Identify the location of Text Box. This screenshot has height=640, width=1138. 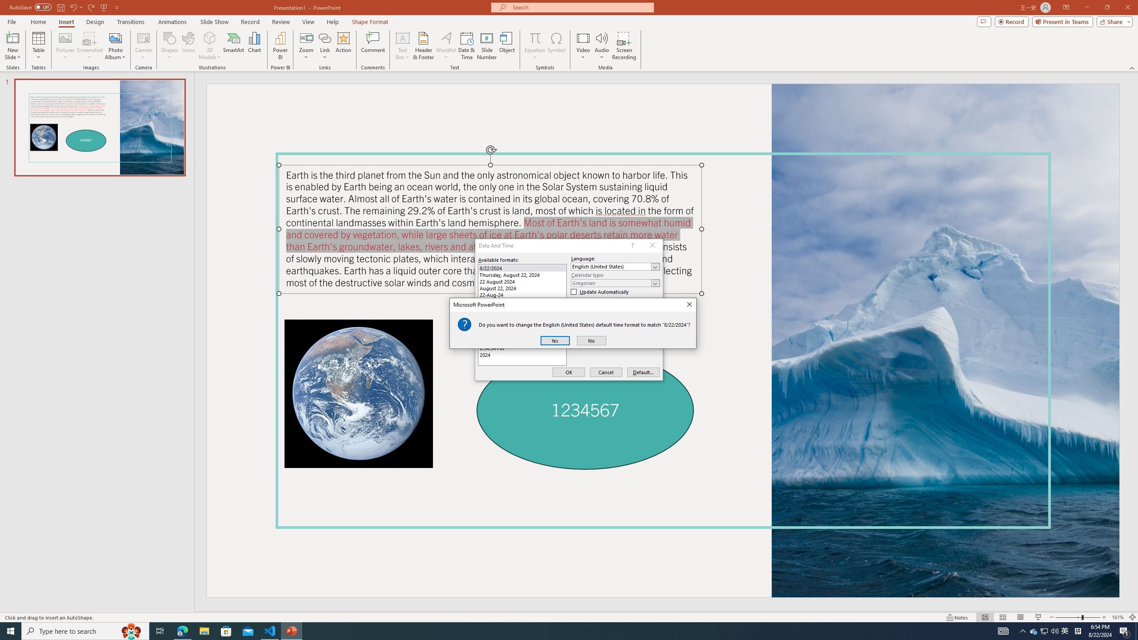
(403, 46).